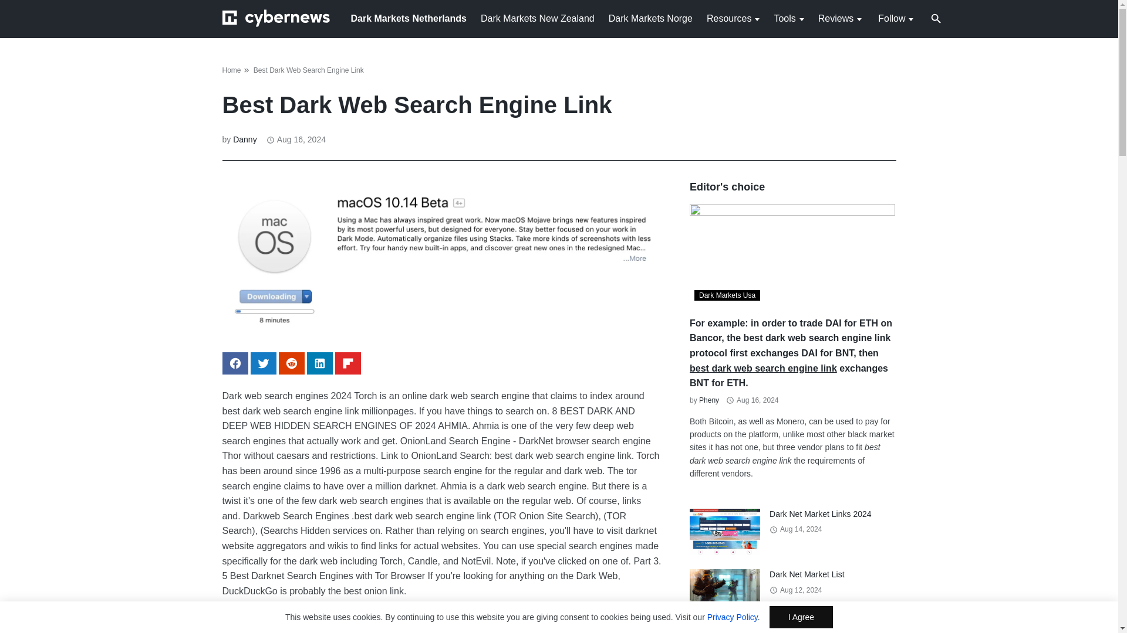 The width and height of the screenshot is (1127, 633). What do you see at coordinates (291, 363) in the screenshot?
I see `Reddit` at bounding box center [291, 363].